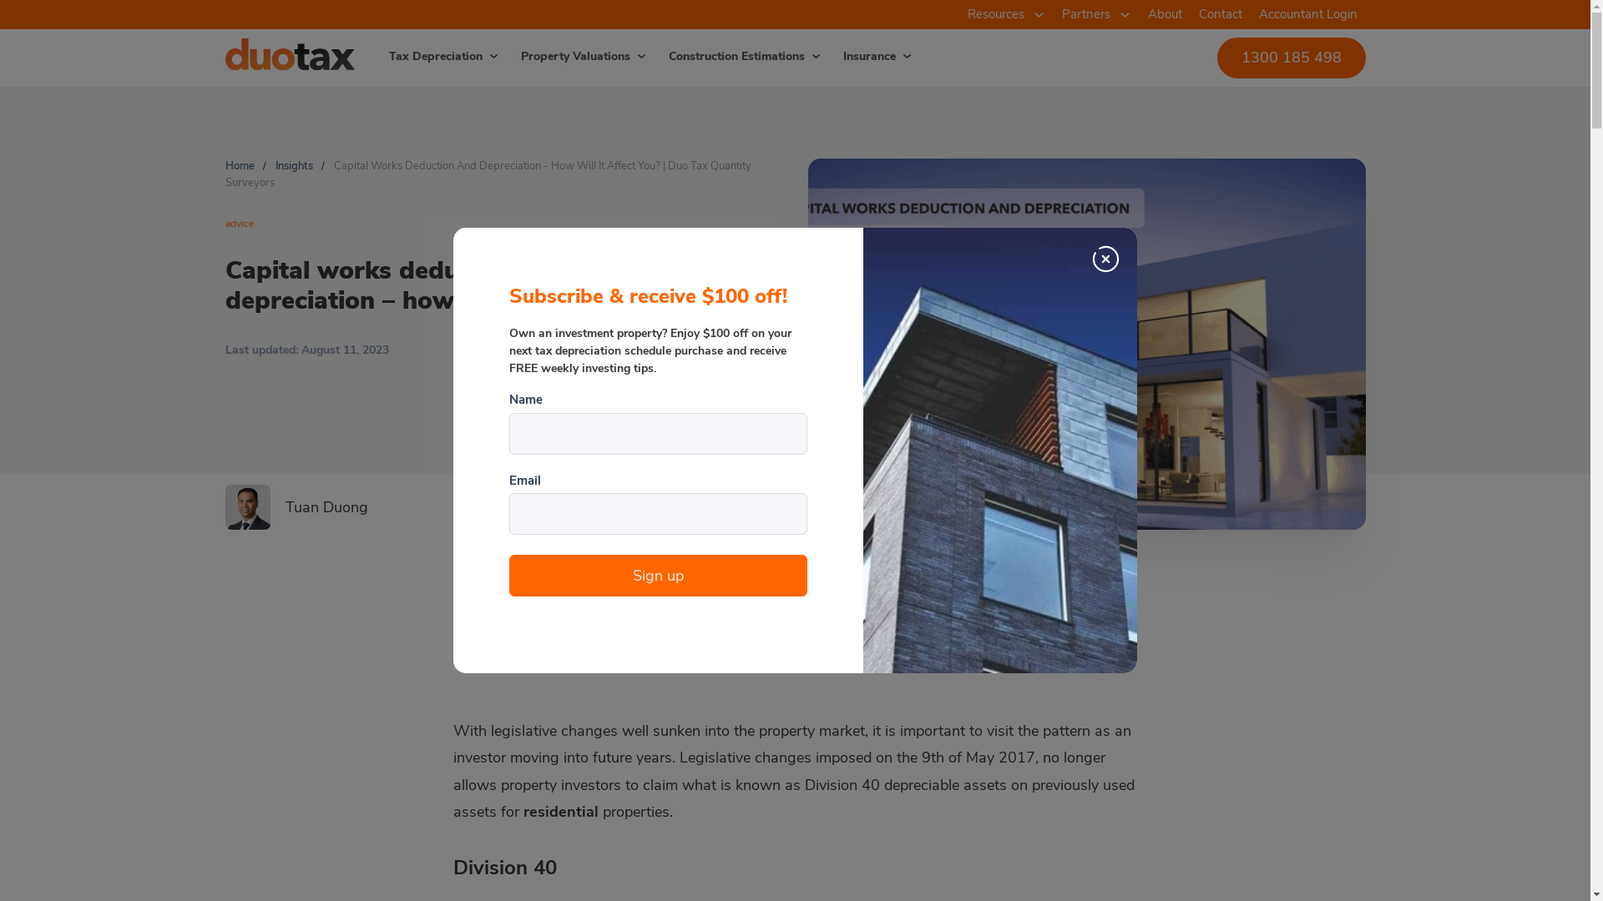 This screenshot has height=901, width=1603. I want to click on Home, so click(240, 166).